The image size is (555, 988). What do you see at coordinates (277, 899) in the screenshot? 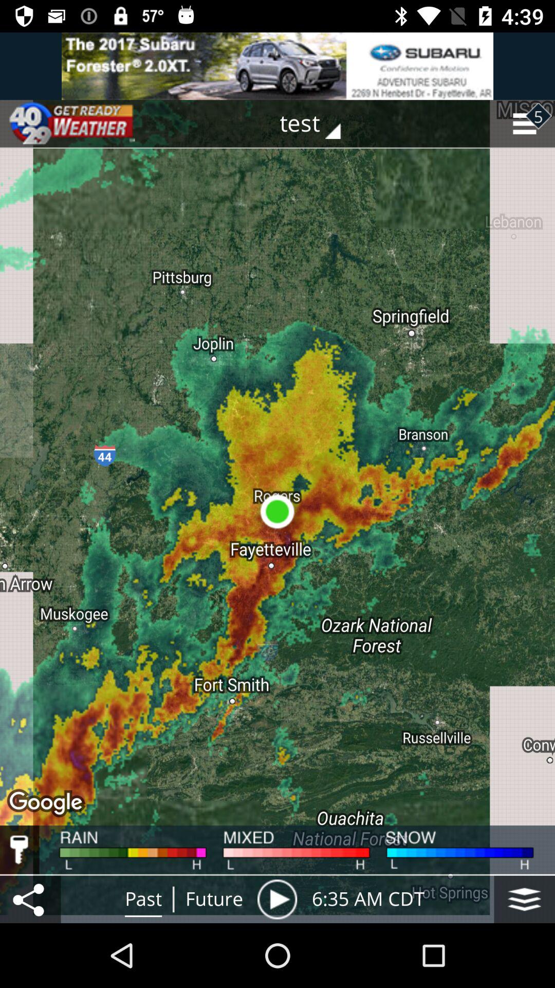
I see `go to paly` at bounding box center [277, 899].